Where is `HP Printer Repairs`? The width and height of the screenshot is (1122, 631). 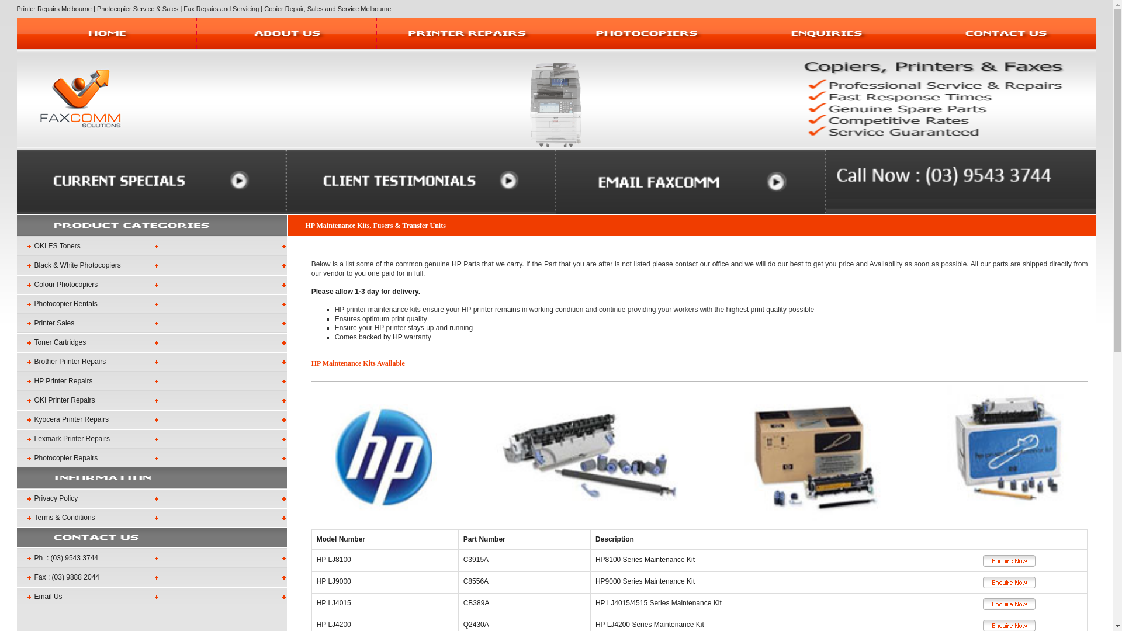 HP Printer Repairs is located at coordinates (152, 380).